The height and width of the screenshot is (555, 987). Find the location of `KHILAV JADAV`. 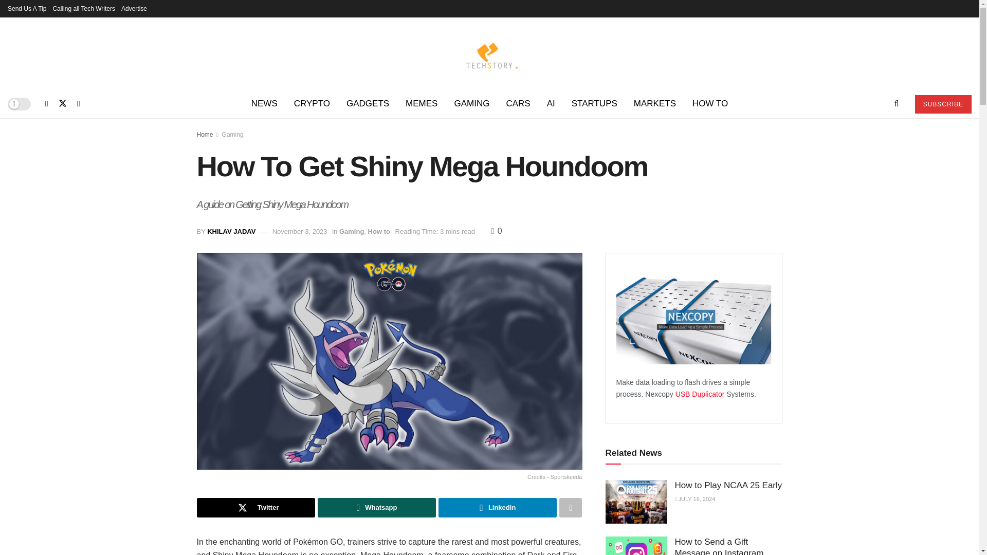

KHILAV JADAV is located at coordinates (231, 231).